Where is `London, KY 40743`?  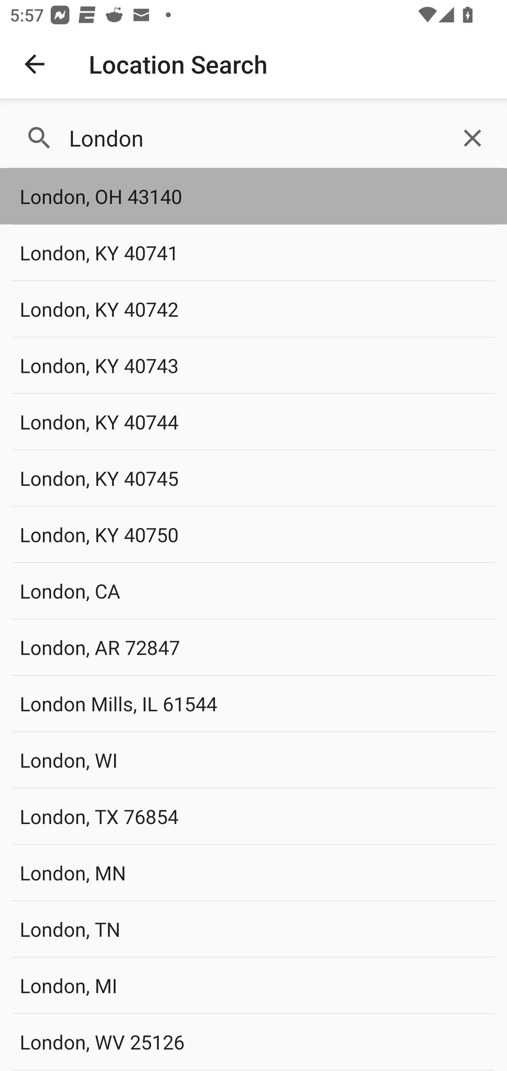 London, KY 40743 is located at coordinates (254, 365).